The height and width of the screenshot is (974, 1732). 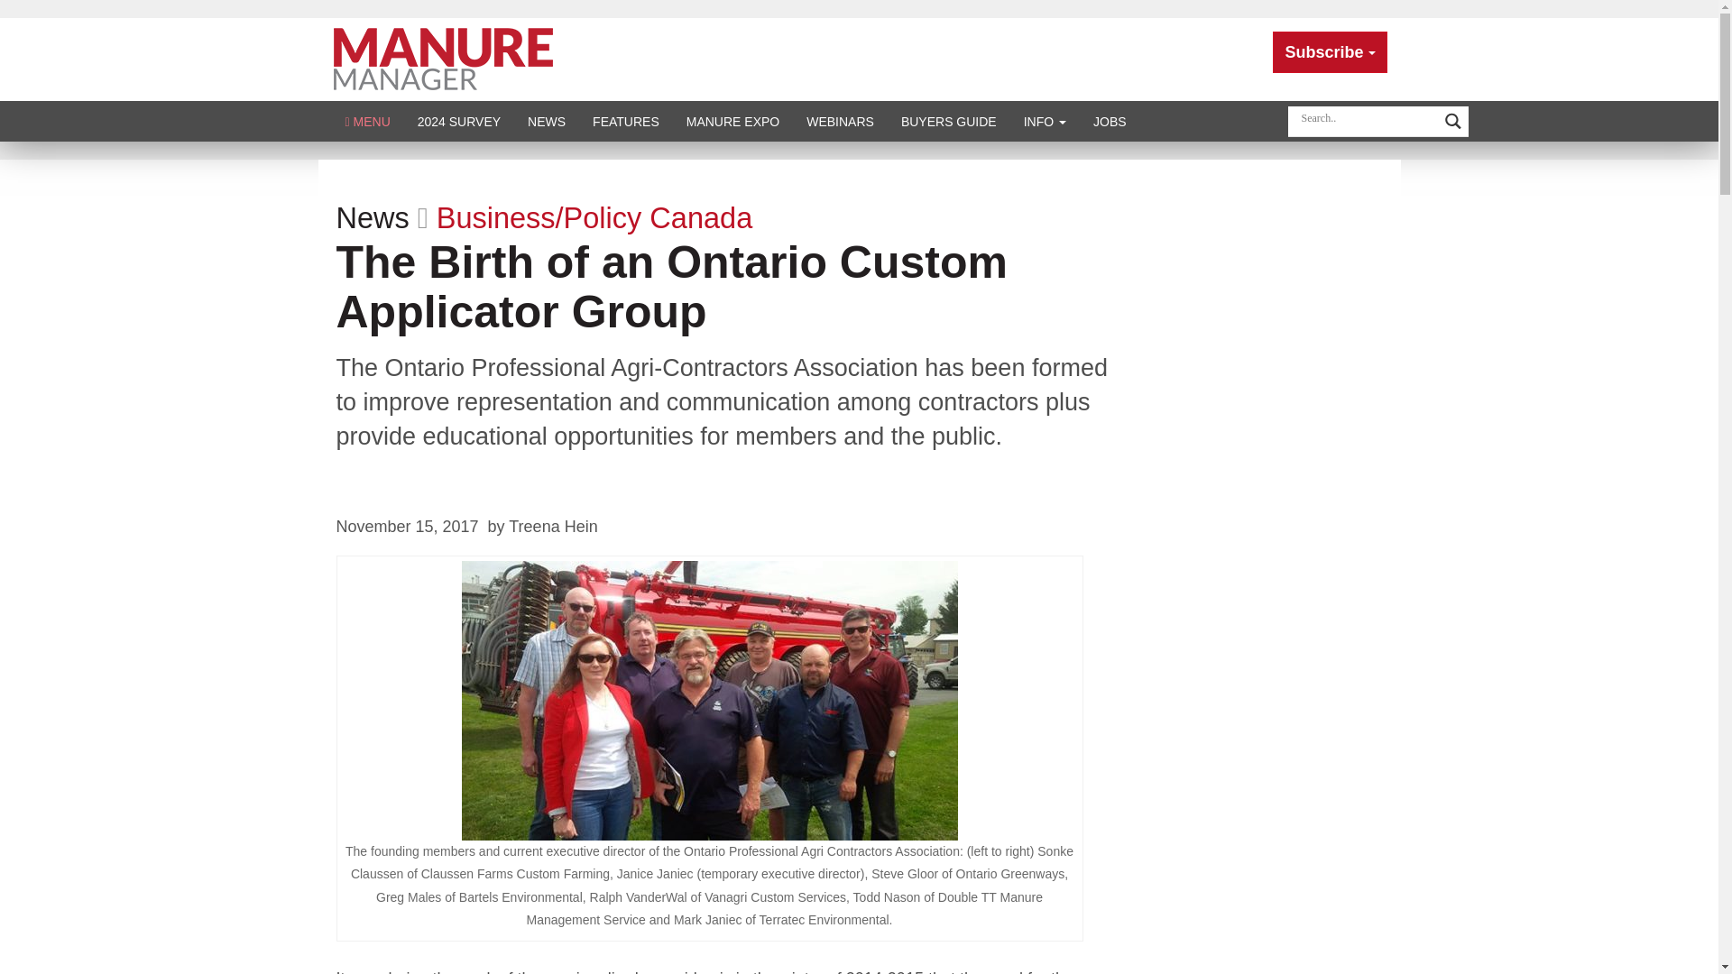 What do you see at coordinates (840, 121) in the screenshot?
I see `WEBINARS` at bounding box center [840, 121].